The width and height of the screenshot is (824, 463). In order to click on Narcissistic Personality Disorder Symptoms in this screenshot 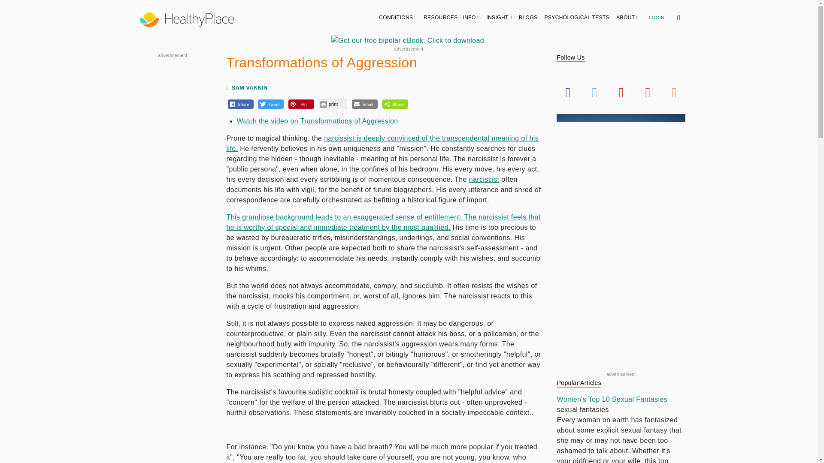, I will do `click(484, 179)`.